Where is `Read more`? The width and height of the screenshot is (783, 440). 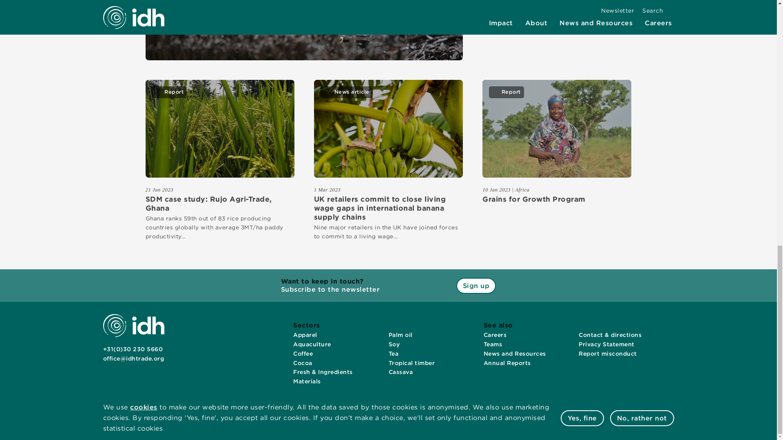
Read more is located at coordinates (304, 20).